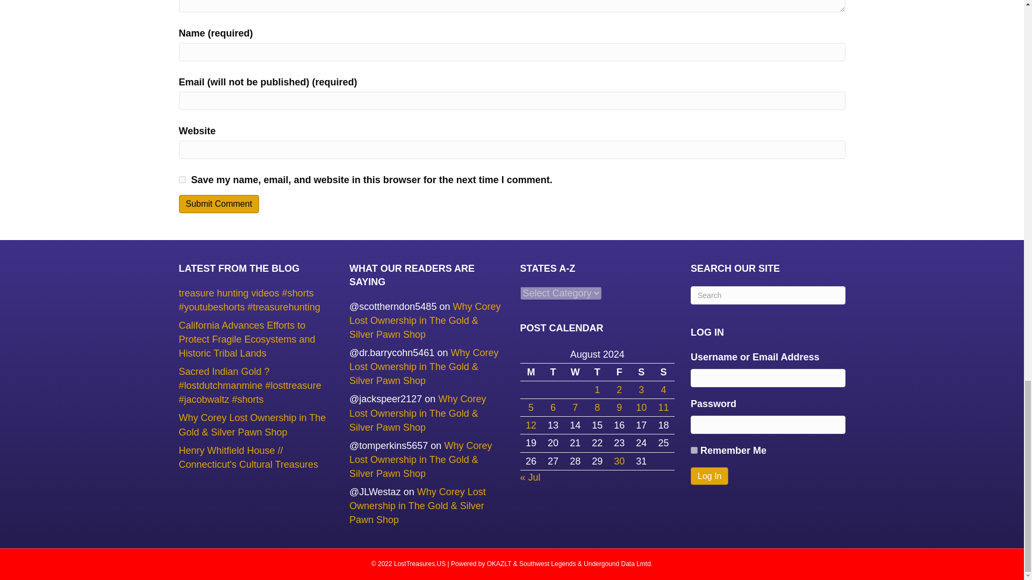 The width and height of the screenshot is (1032, 580). I want to click on Monday, so click(531, 372).